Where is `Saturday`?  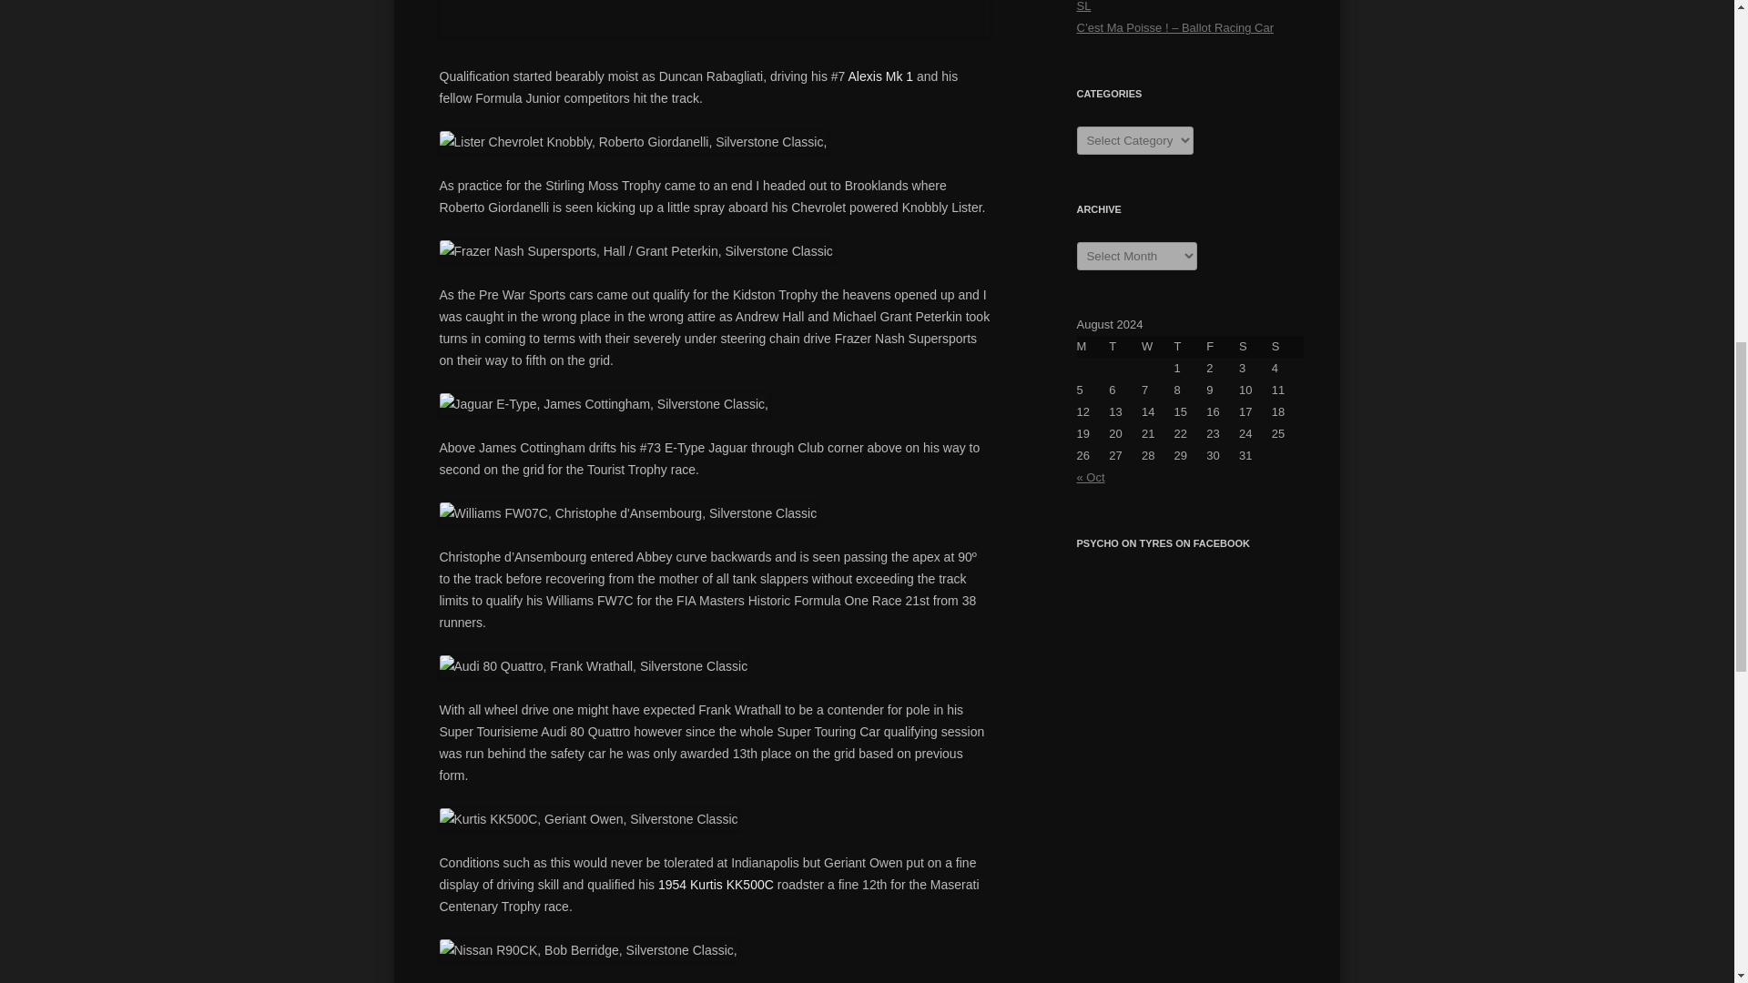
Saturday is located at coordinates (1255, 347).